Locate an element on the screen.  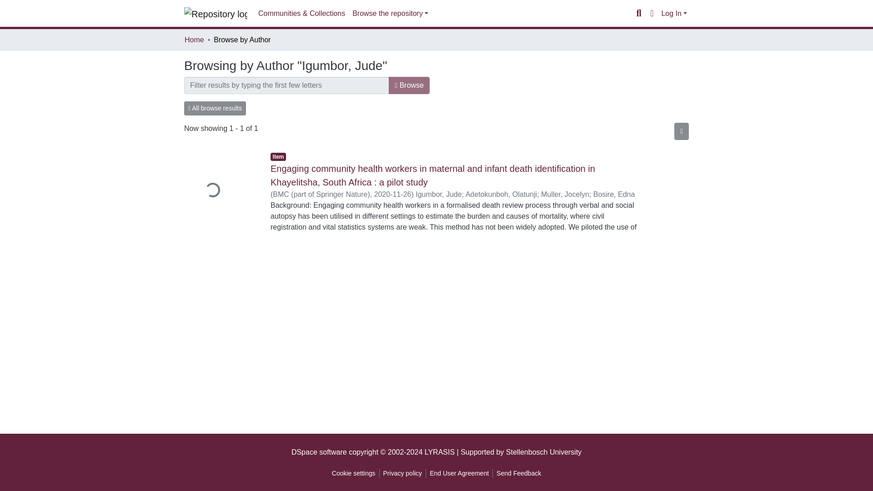
Search is located at coordinates (638, 14).